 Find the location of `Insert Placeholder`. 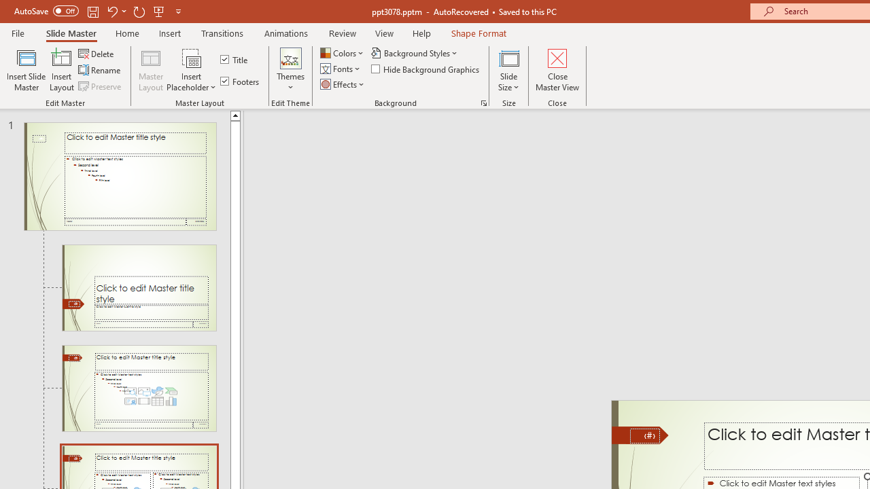

Insert Placeholder is located at coordinates (192, 69).